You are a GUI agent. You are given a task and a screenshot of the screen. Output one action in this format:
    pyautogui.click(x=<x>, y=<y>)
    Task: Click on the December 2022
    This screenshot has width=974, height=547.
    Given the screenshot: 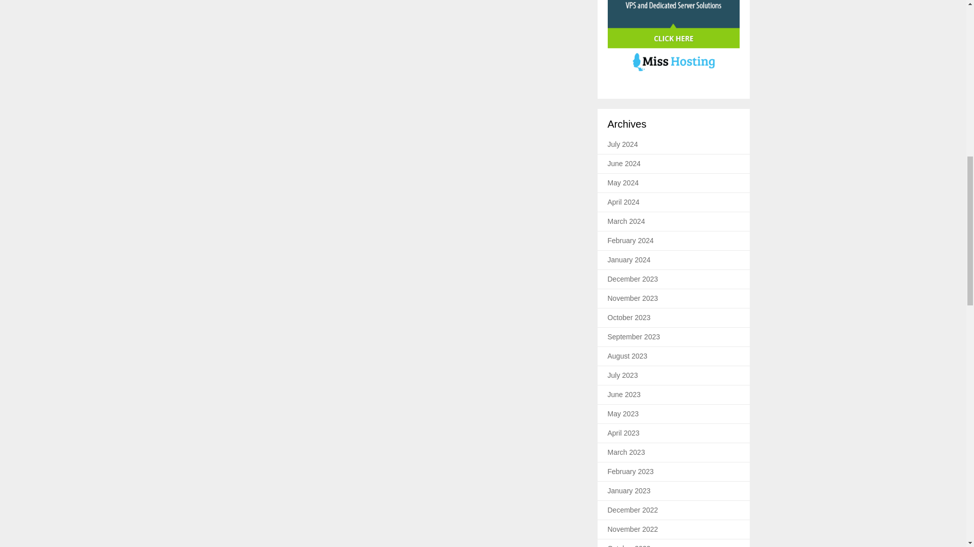 What is the action you would take?
    pyautogui.click(x=633, y=510)
    